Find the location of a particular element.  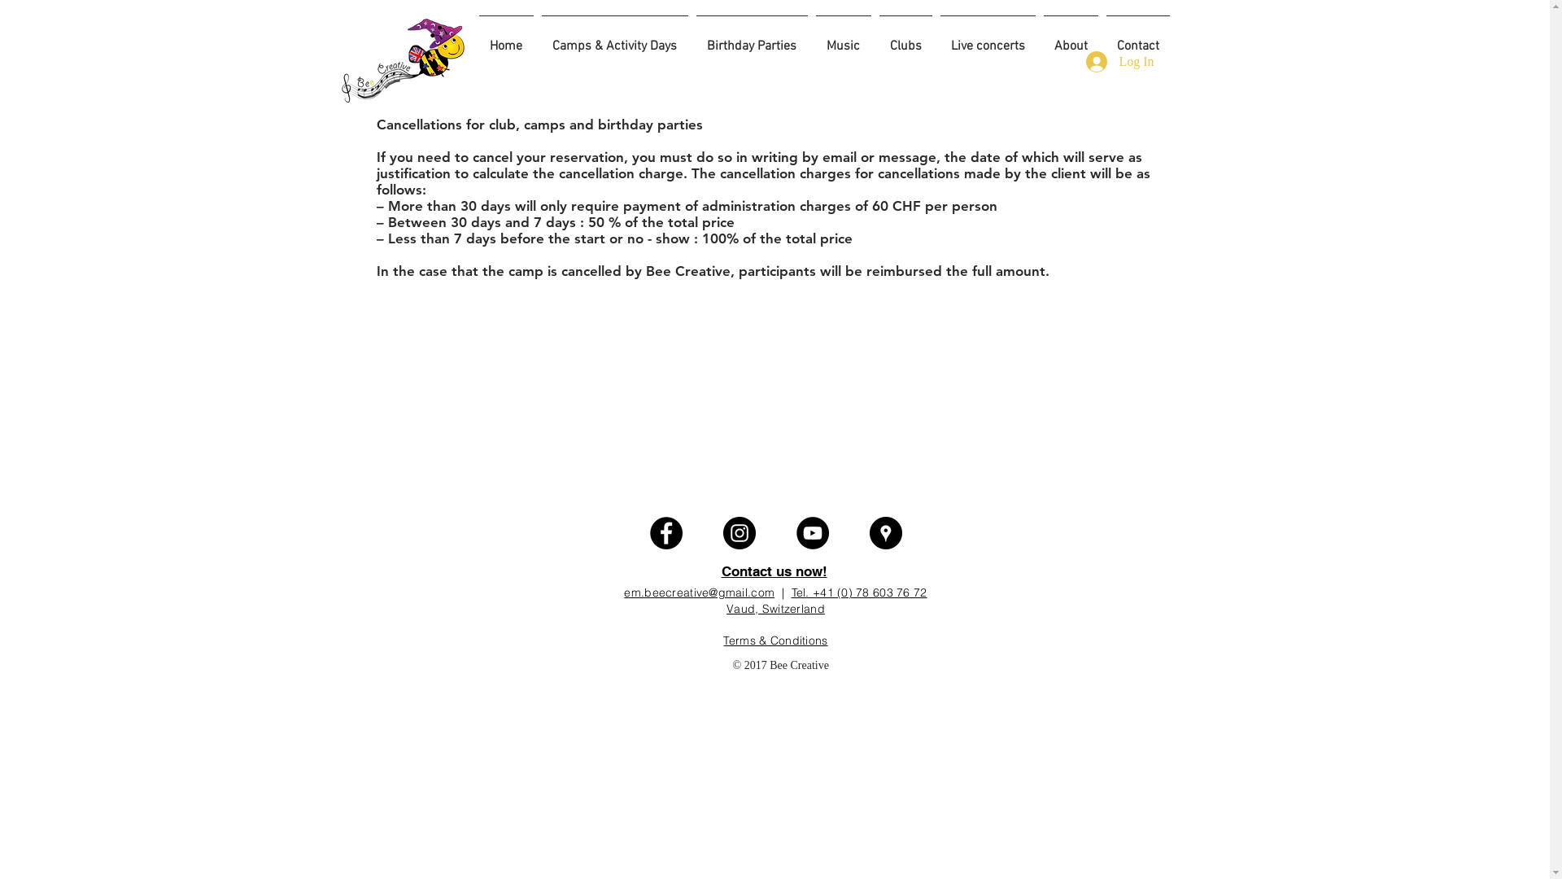

Log In is located at coordinates (1119, 62).